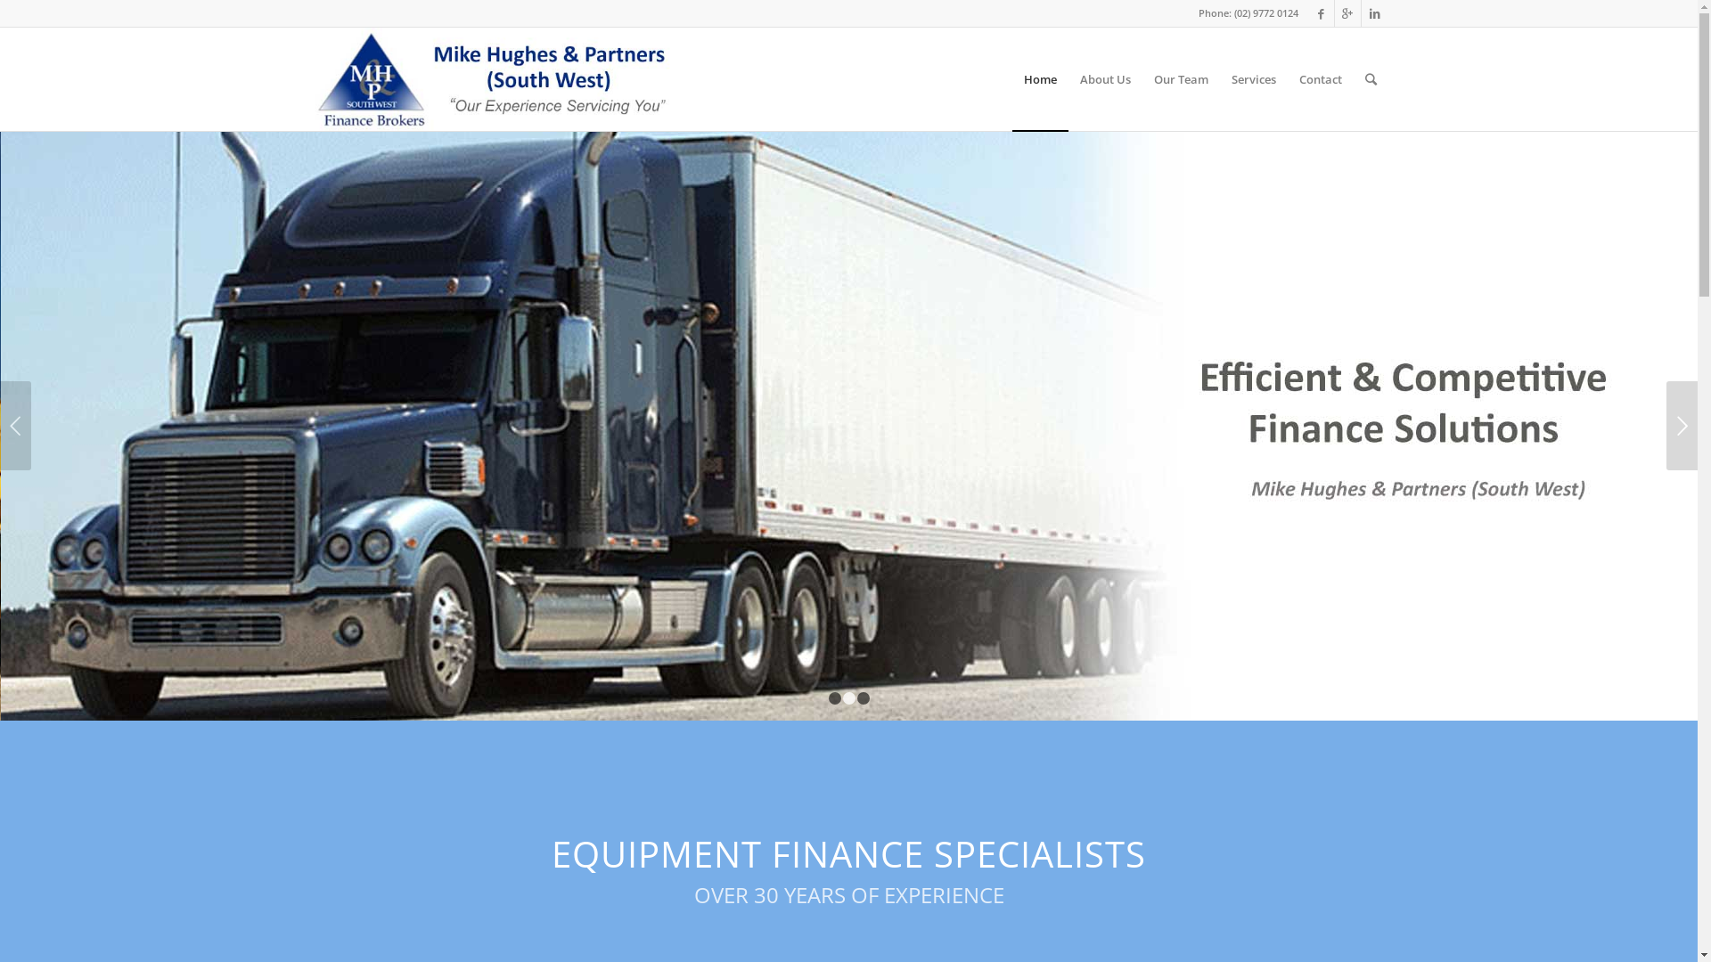 The height and width of the screenshot is (962, 1711). Describe the element at coordinates (1682, 426) in the screenshot. I see `Next` at that location.